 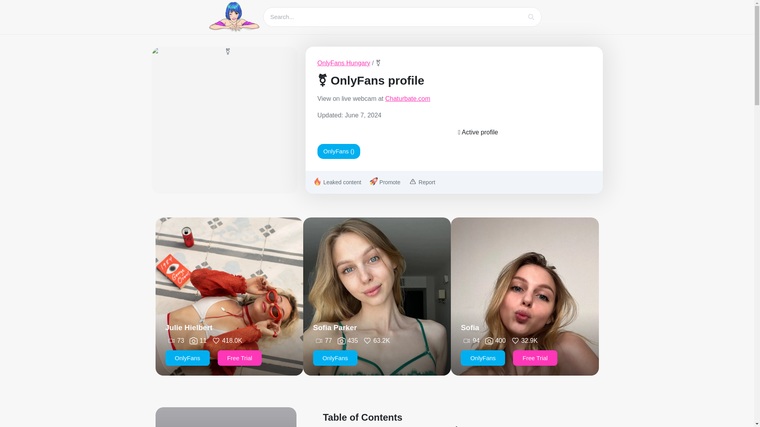 What do you see at coordinates (335, 357) in the screenshot?
I see `OnlyFans` at bounding box center [335, 357].